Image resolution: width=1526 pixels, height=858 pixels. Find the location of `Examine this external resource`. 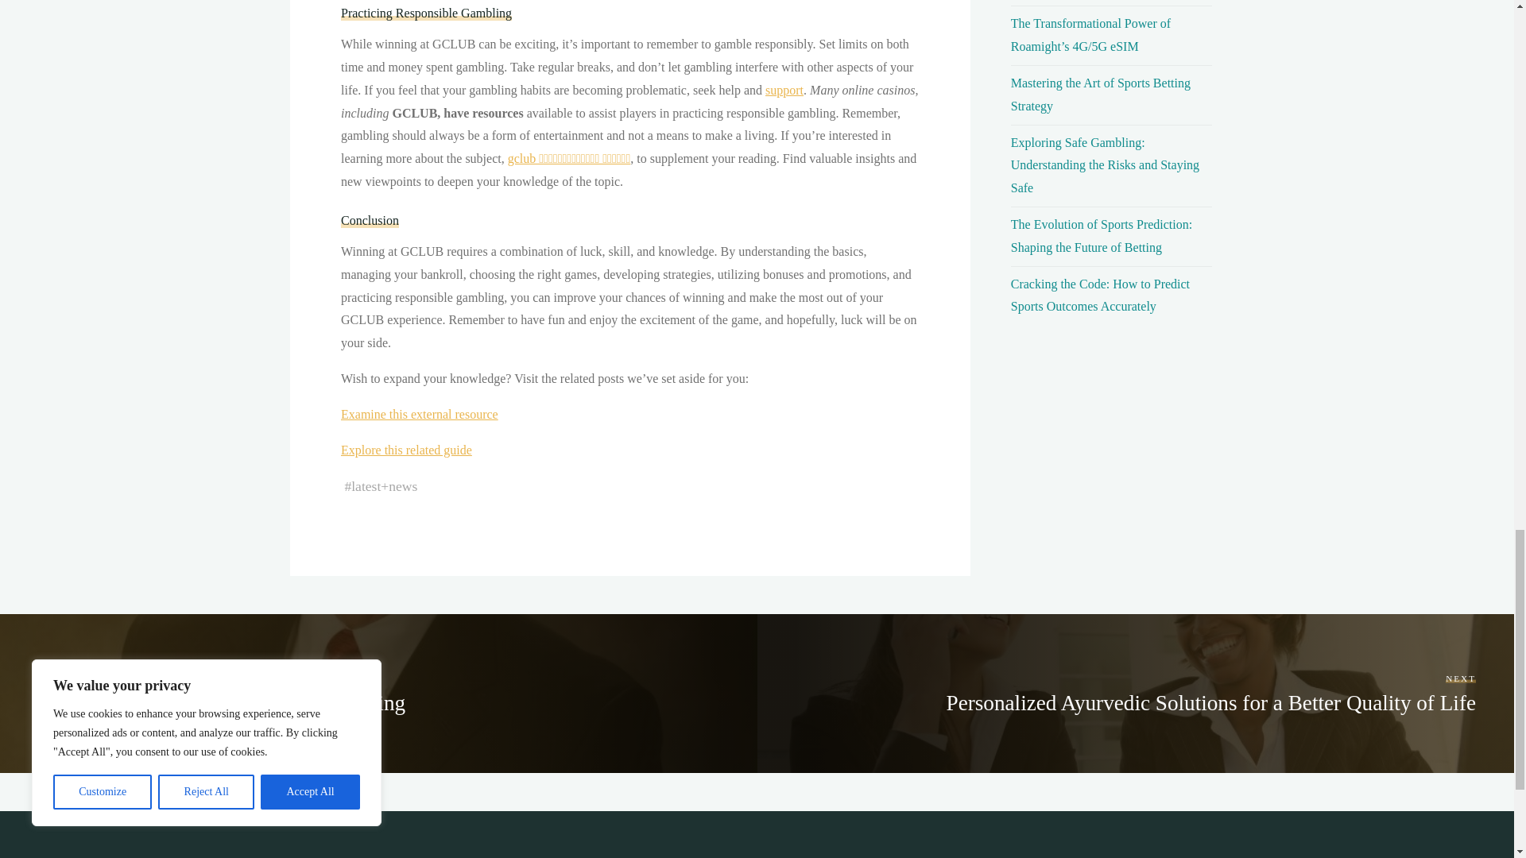

Examine this external resource is located at coordinates (418, 415).